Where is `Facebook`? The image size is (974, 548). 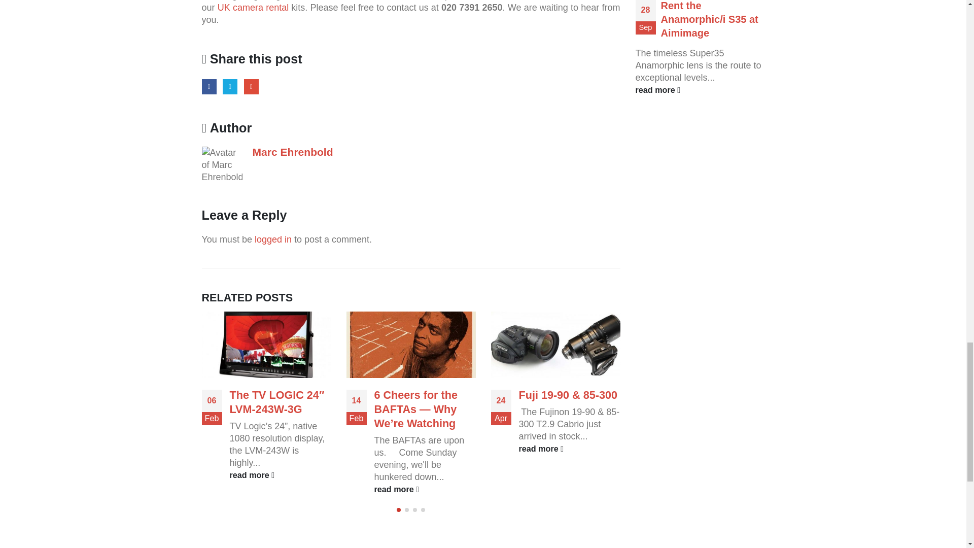 Facebook is located at coordinates (209, 86).